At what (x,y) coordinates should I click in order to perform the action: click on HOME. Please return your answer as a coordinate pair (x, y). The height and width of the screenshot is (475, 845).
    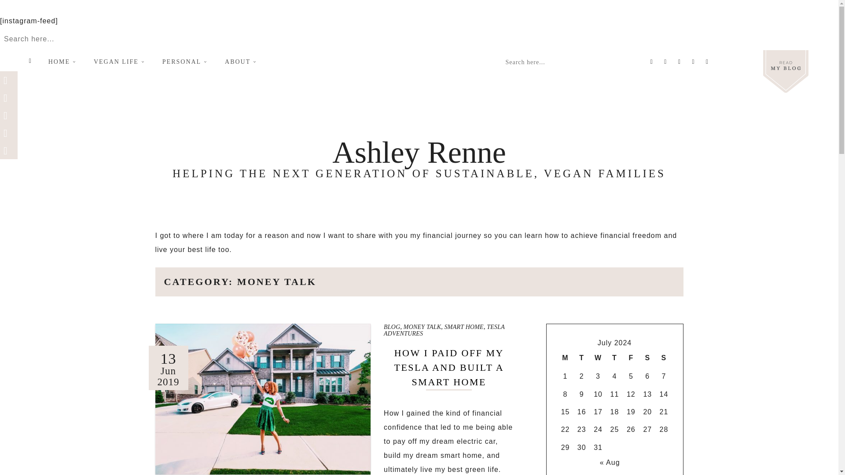
    Looking at the image, I should click on (61, 62).